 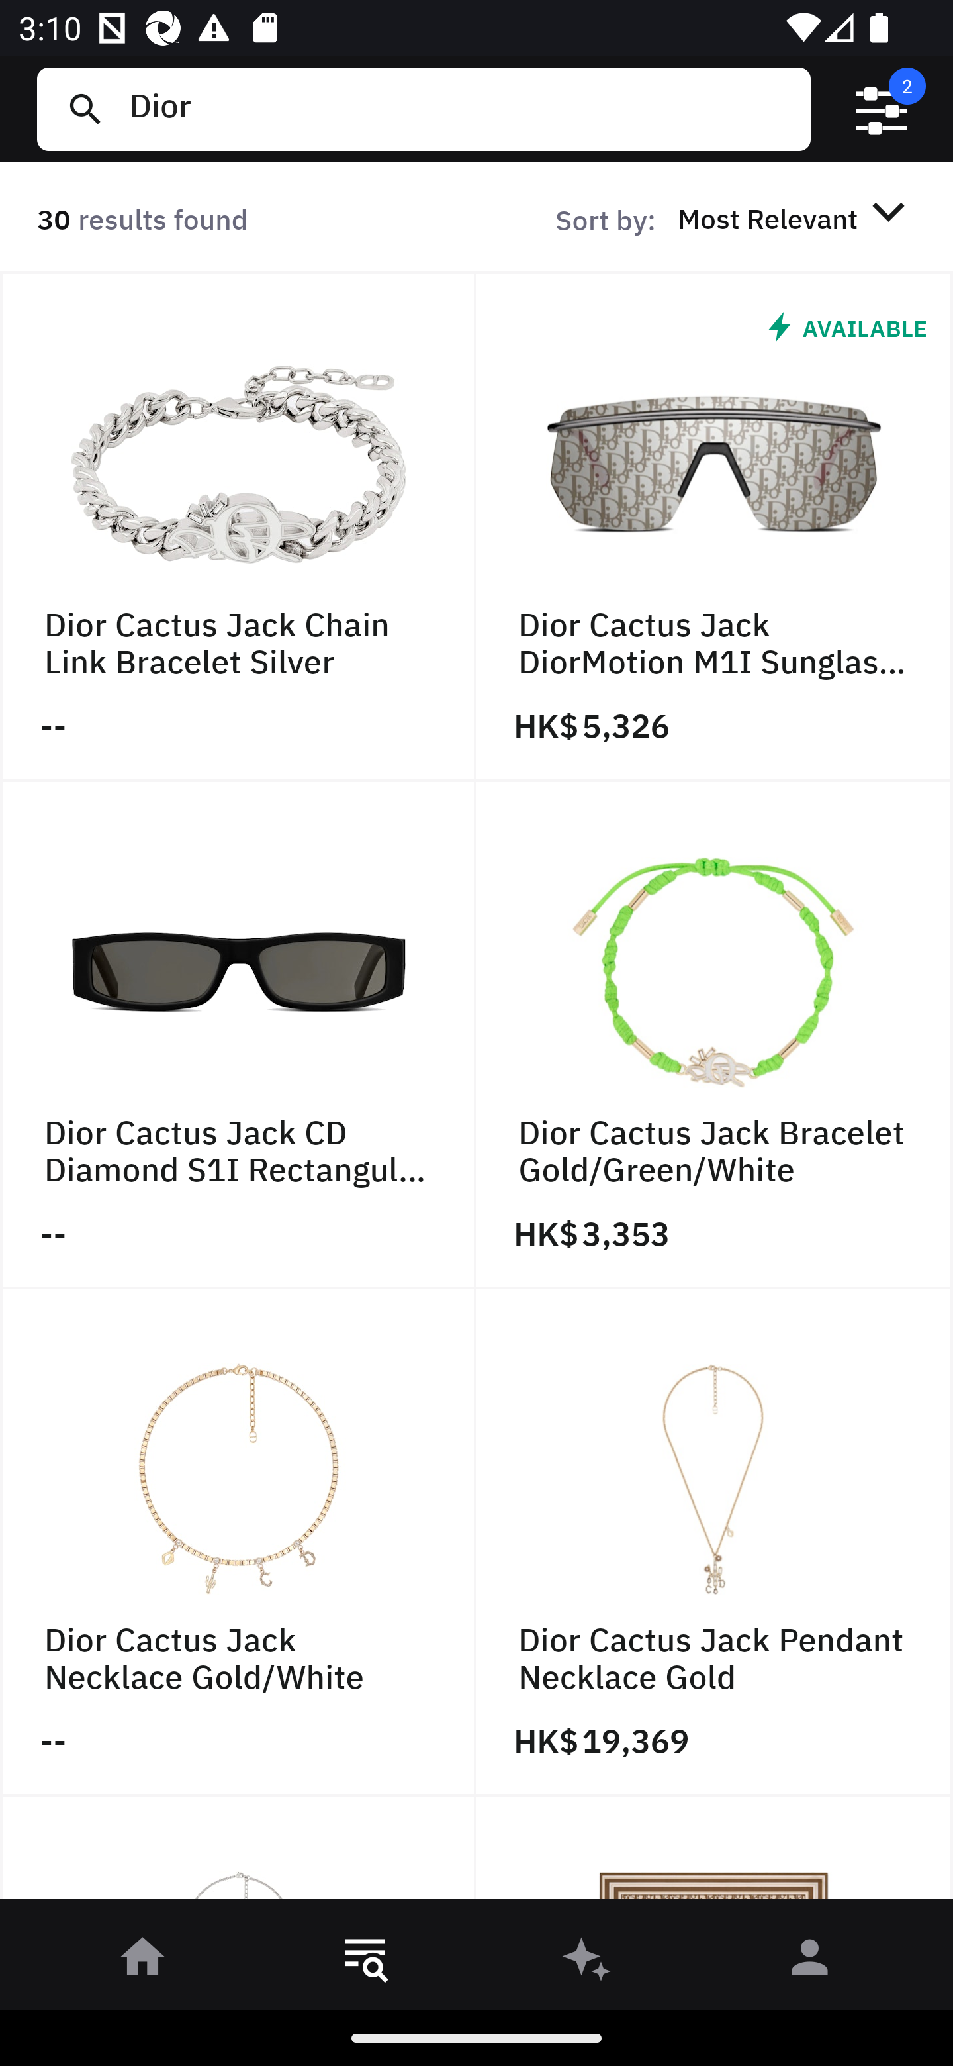 What do you see at coordinates (810, 1961) in the screenshot?
I see `󰀄` at bounding box center [810, 1961].